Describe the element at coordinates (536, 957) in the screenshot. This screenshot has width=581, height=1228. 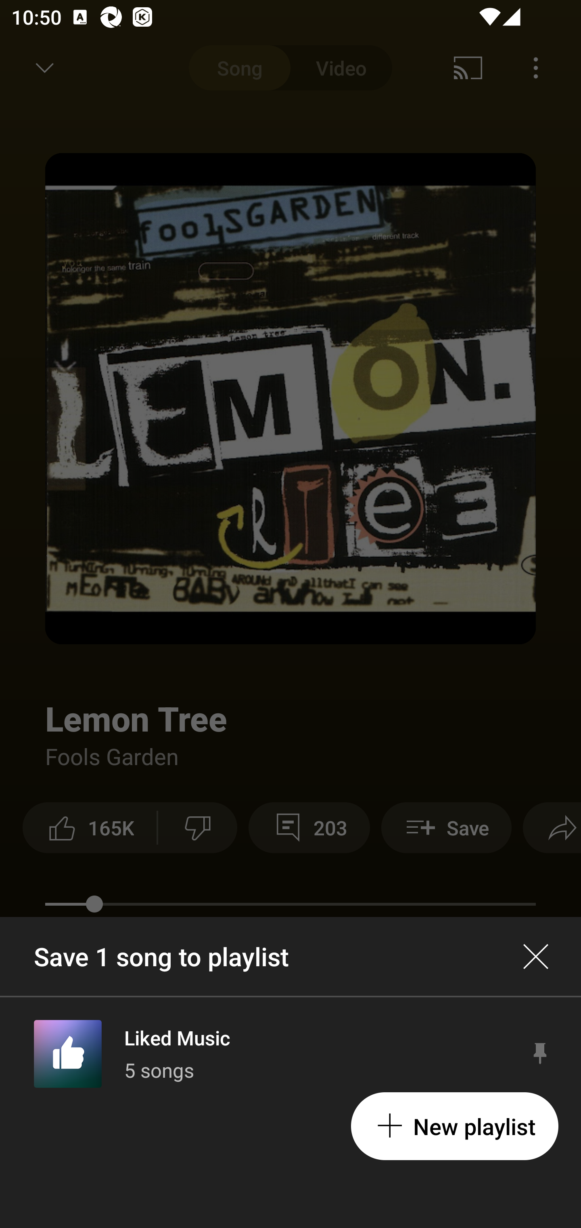
I see `Close` at that location.